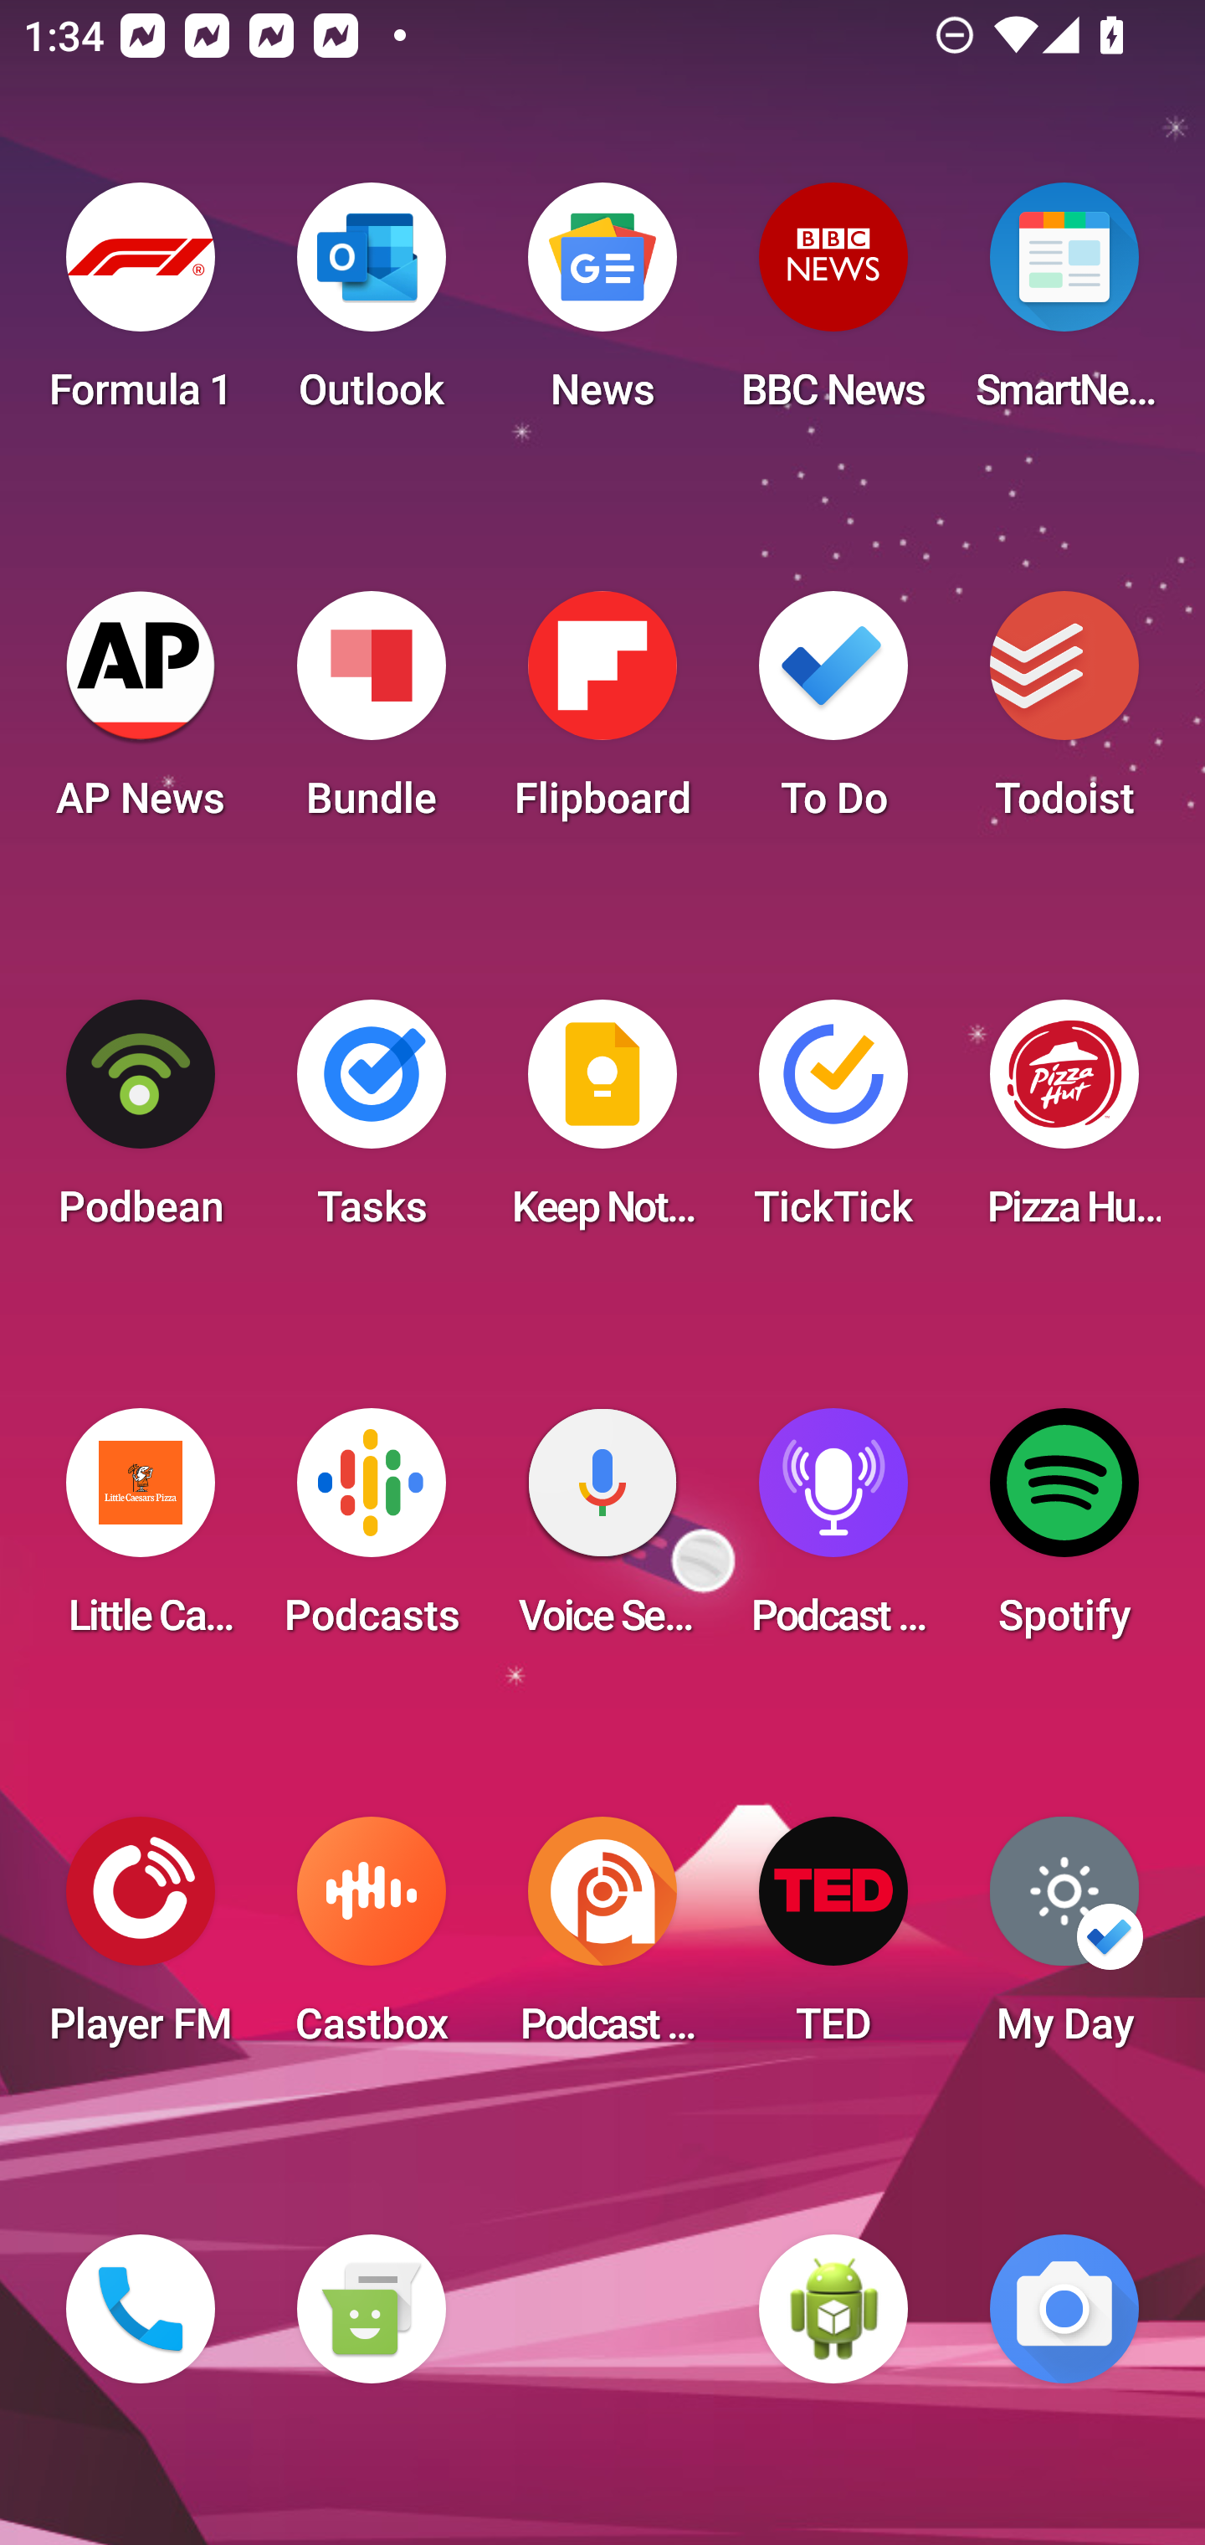  What do you see at coordinates (602, 715) in the screenshot?
I see `Flipboard` at bounding box center [602, 715].